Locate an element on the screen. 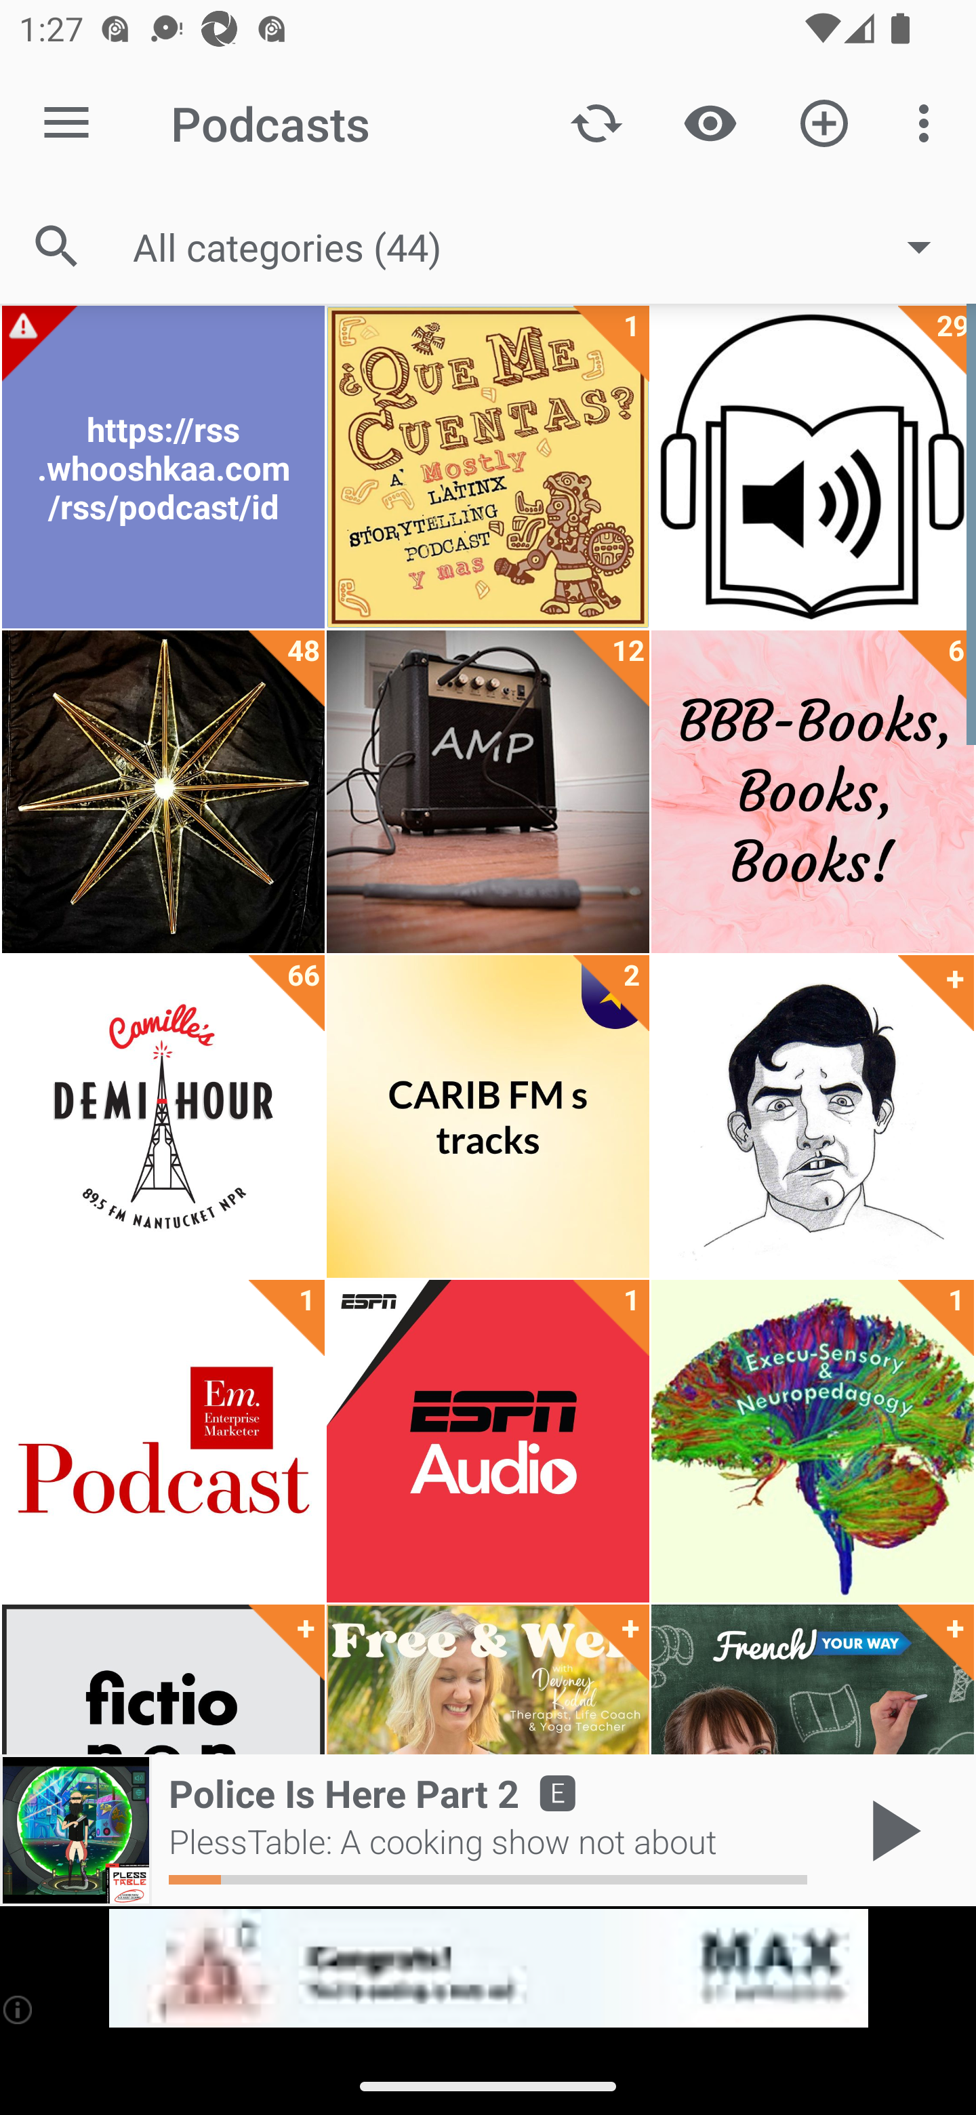 The width and height of the screenshot is (976, 2115). All categories (44) is located at coordinates (545, 246).